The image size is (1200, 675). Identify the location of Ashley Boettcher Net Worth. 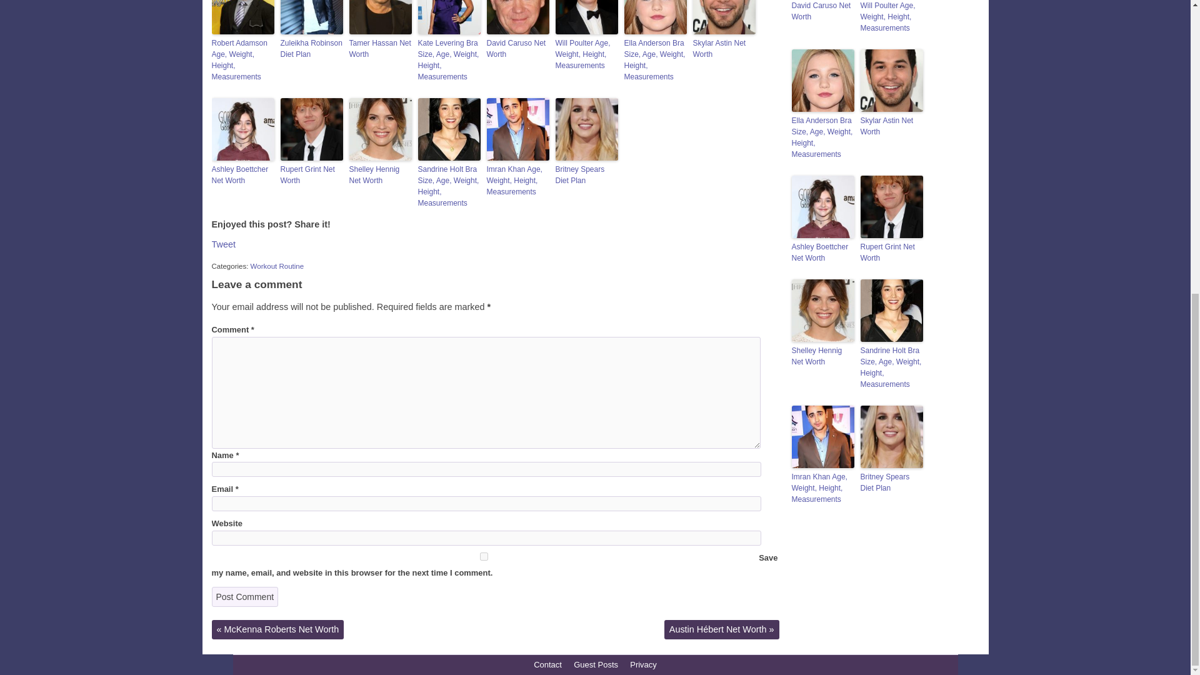
(242, 175).